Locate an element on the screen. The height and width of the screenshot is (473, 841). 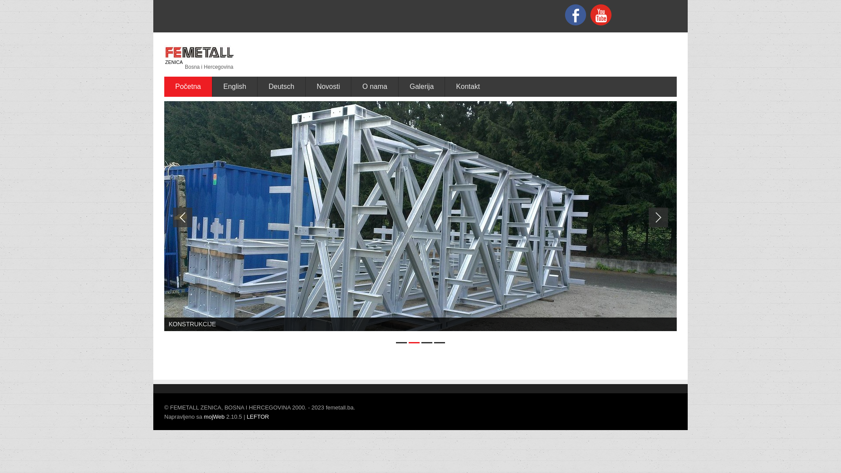
LEFTOR is located at coordinates (258, 417).